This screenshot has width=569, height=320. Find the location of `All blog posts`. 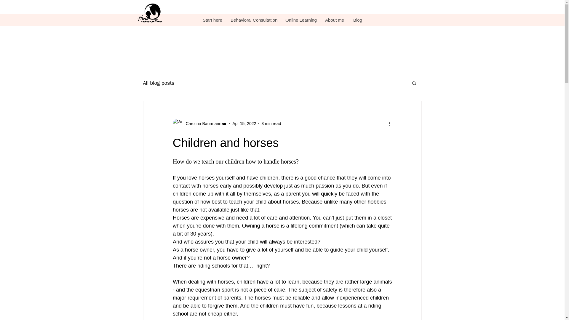

All blog posts is located at coordinates (158, 83).